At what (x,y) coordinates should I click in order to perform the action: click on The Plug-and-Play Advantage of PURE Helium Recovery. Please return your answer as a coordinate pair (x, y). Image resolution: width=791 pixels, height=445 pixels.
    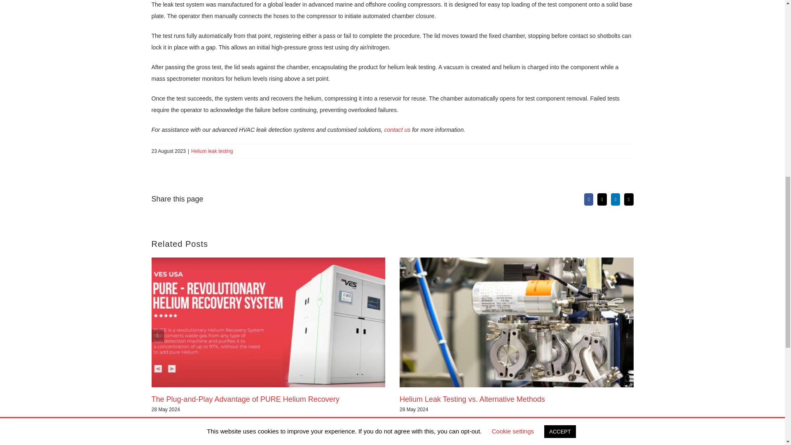
    Looking at the image, I should click on (246, 399).